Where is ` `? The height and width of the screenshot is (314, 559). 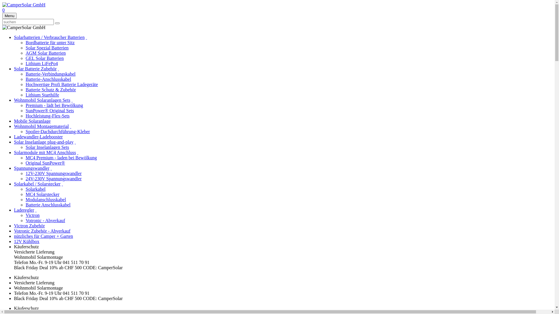   is located at coordinates (62, 184).